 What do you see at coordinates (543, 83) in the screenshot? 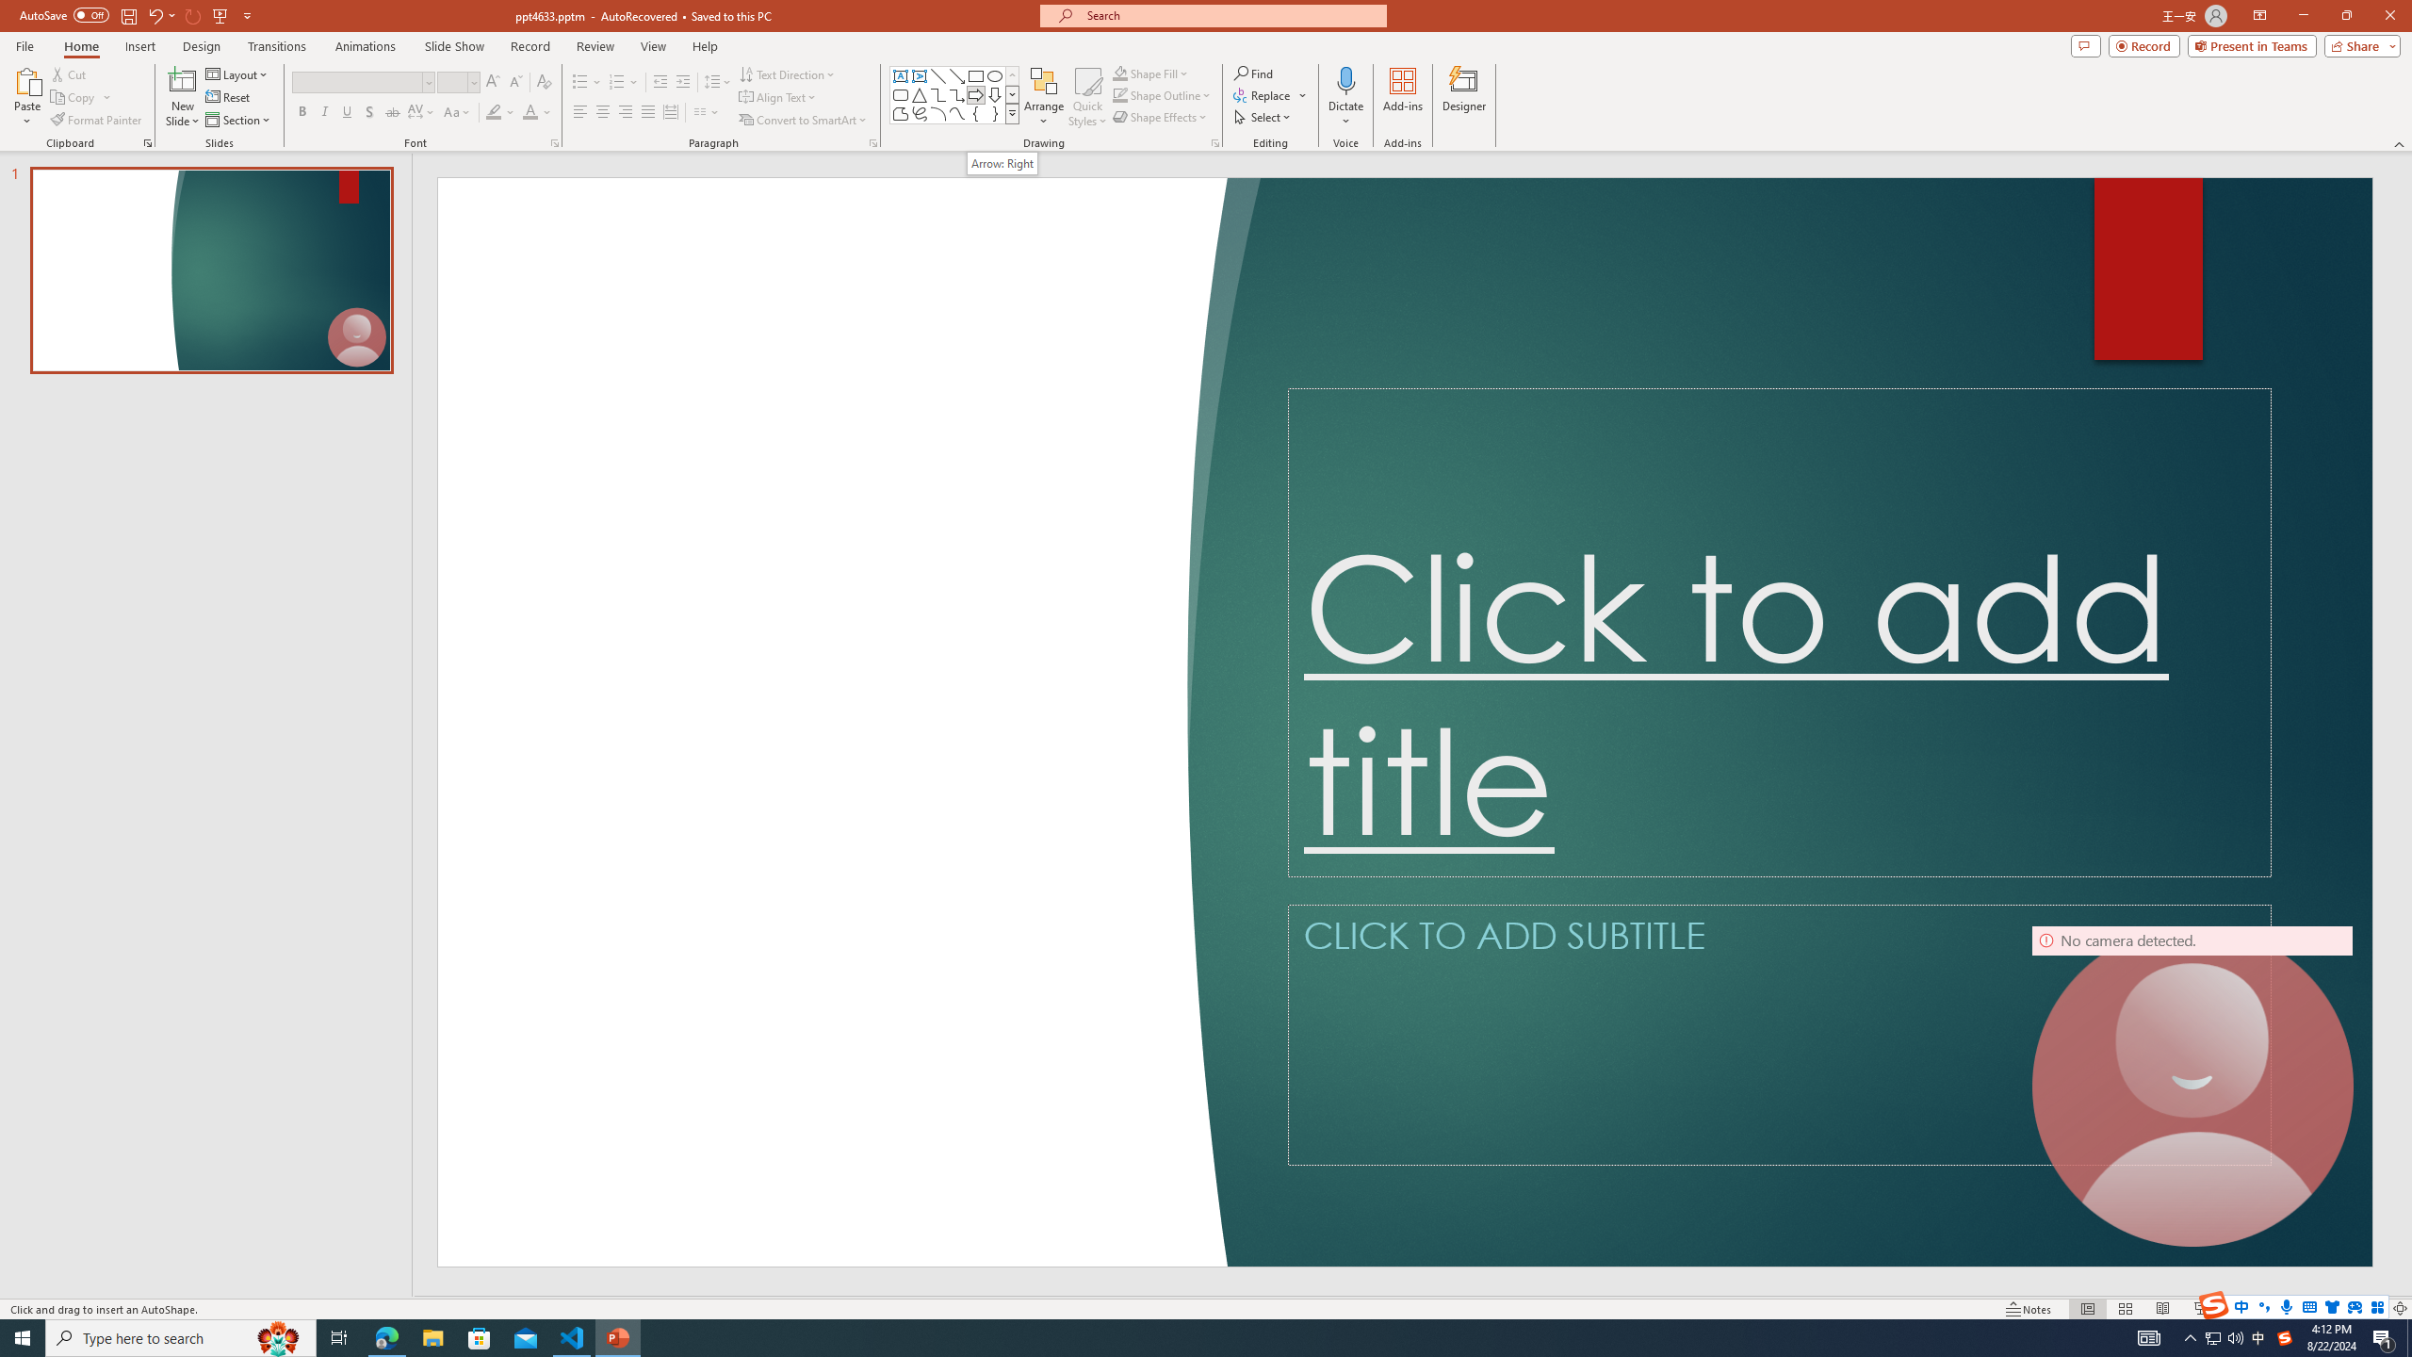
I see `Clear Formatting` at bounding box center [543, 83].